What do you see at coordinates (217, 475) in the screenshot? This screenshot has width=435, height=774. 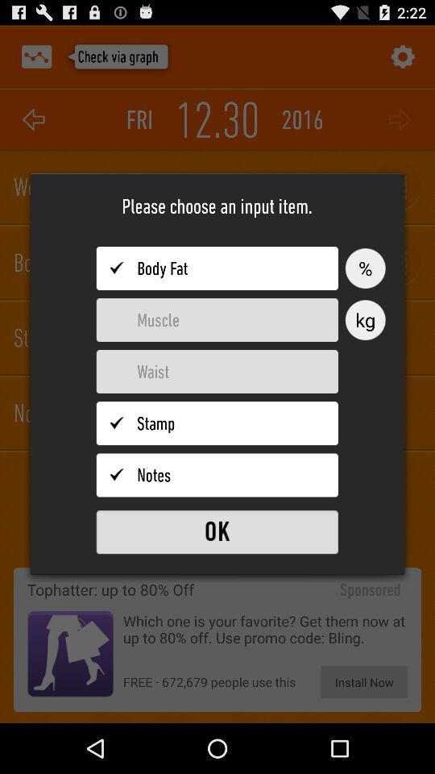 I see `choose notes` at bounding box center [217, 475].